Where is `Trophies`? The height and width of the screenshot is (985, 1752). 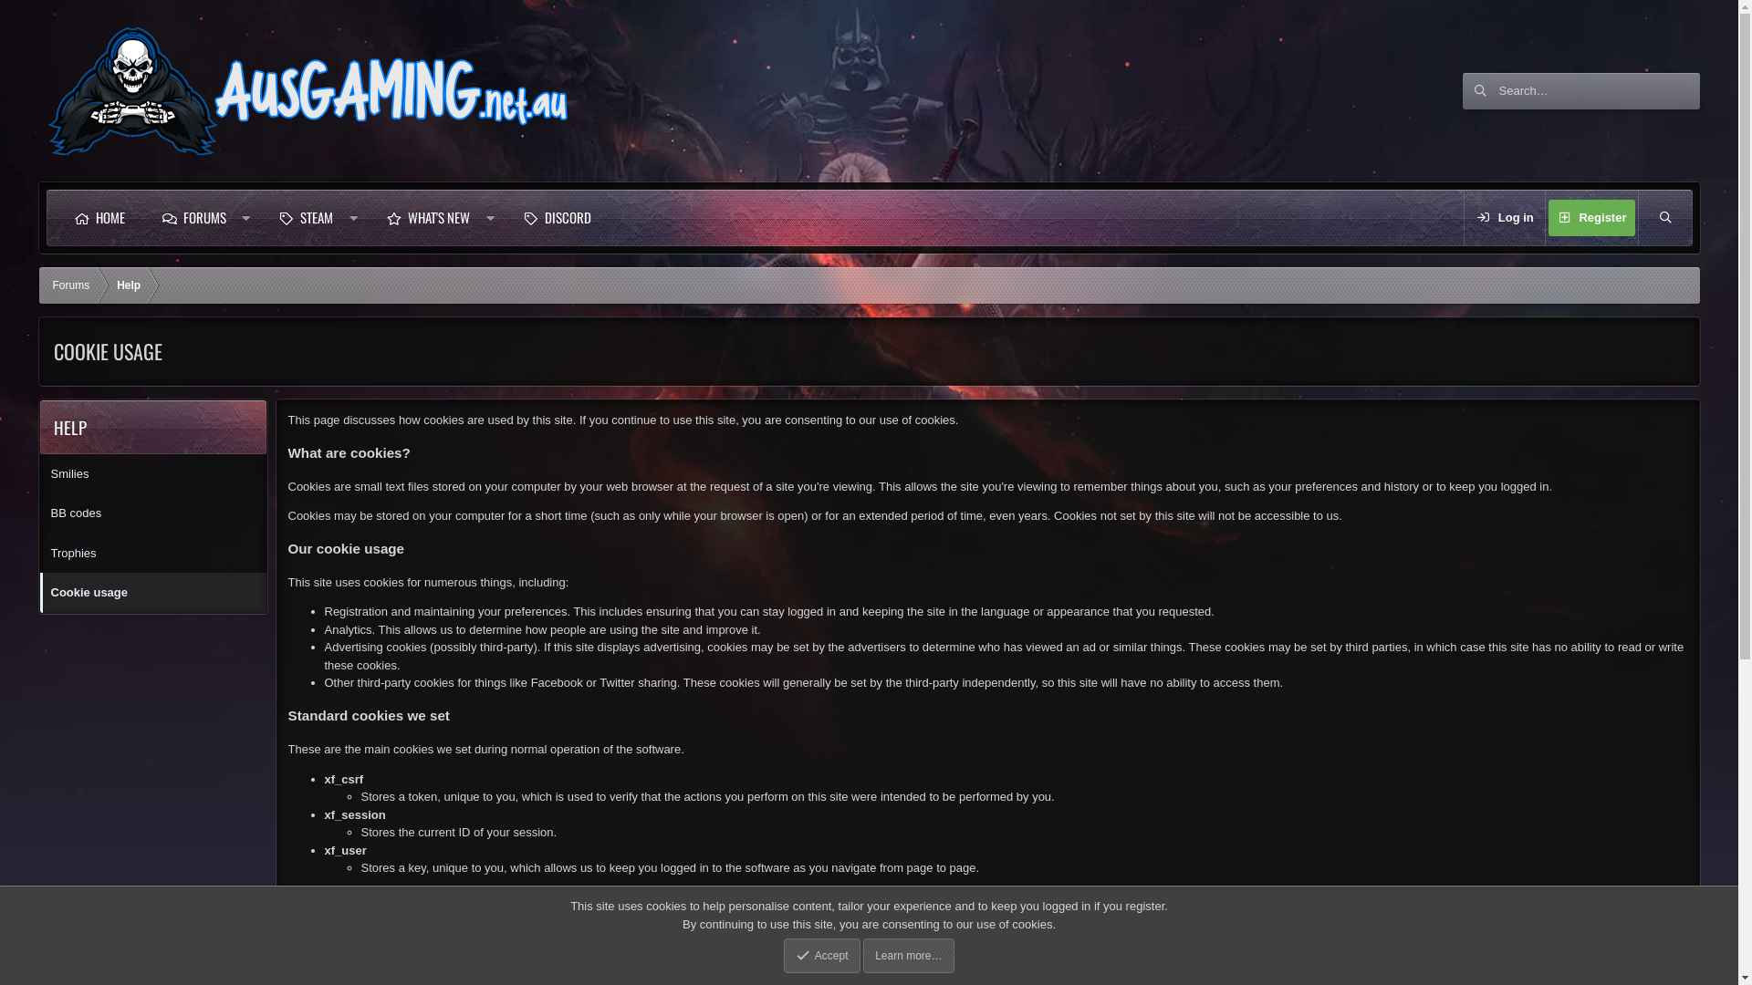
Trophies is located at coordinates (153, 553).